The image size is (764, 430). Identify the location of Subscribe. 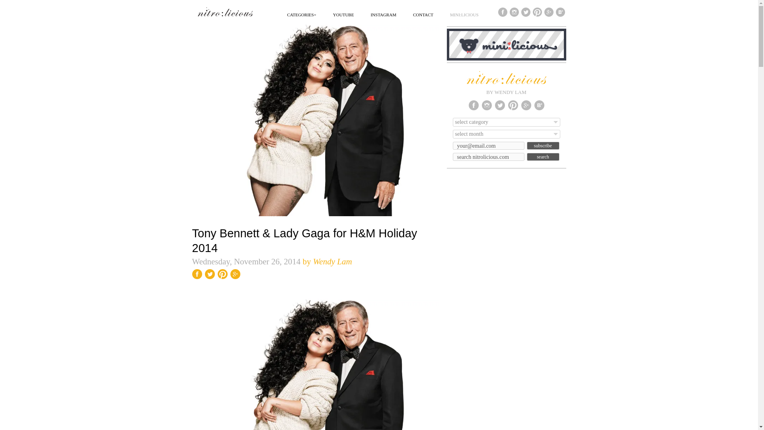
(543, 146).